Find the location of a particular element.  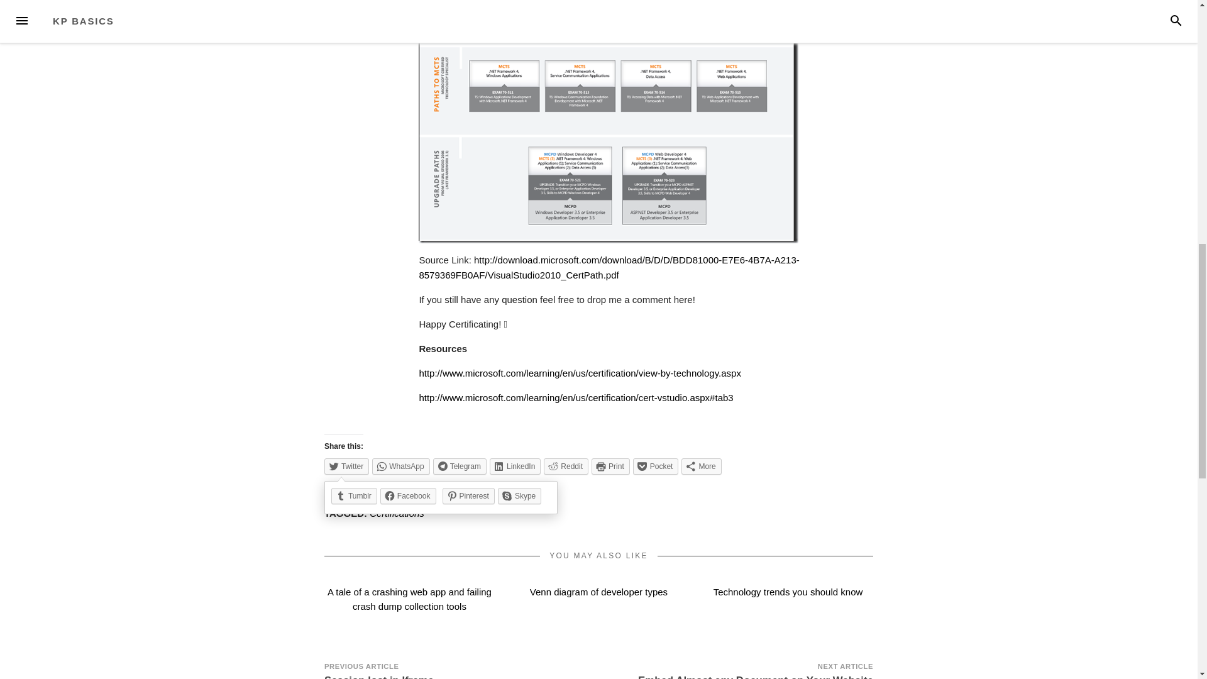

Click to share on Pocket is located at coordinates (655, 466).